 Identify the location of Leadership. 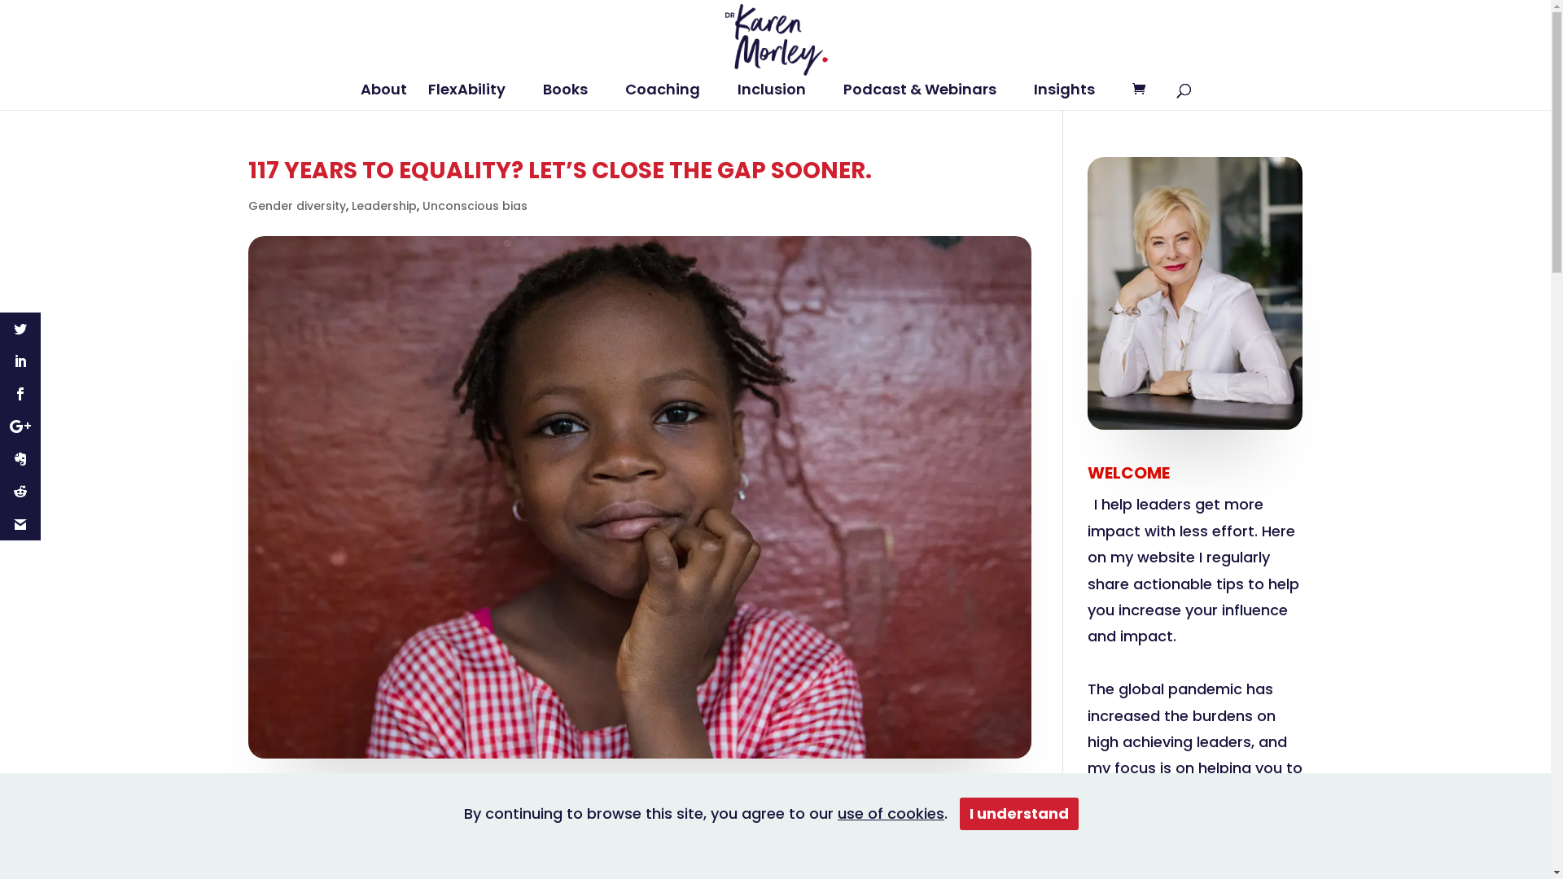
(384, 206).